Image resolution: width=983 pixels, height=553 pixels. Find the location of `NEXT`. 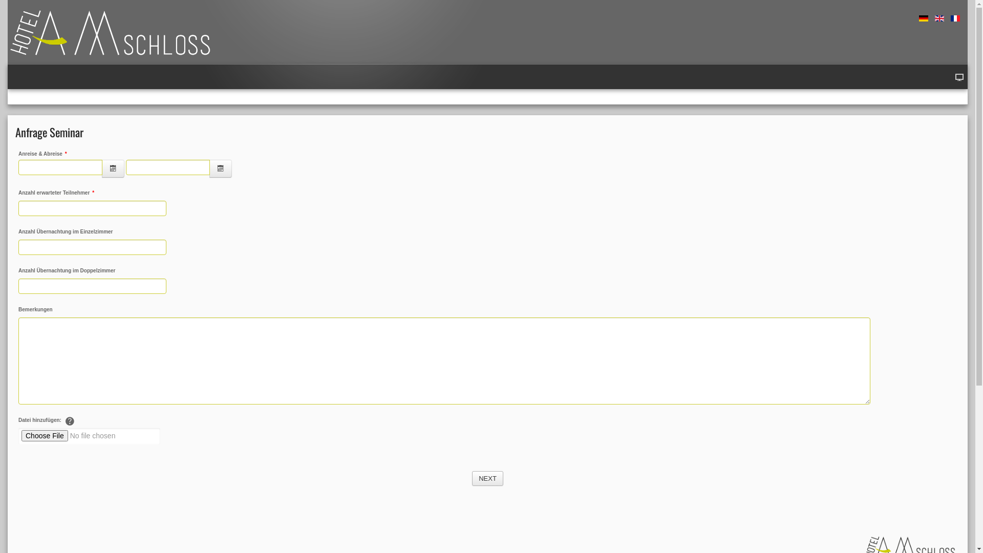

NEXT is located at coordinates (487, 479).